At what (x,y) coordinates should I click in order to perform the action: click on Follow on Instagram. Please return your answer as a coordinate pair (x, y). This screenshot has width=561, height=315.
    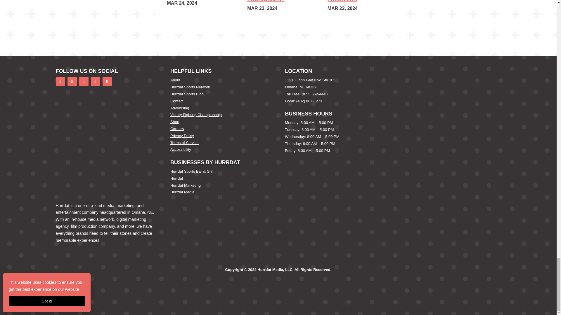
    Looking at the image, I should click on (84, 81).